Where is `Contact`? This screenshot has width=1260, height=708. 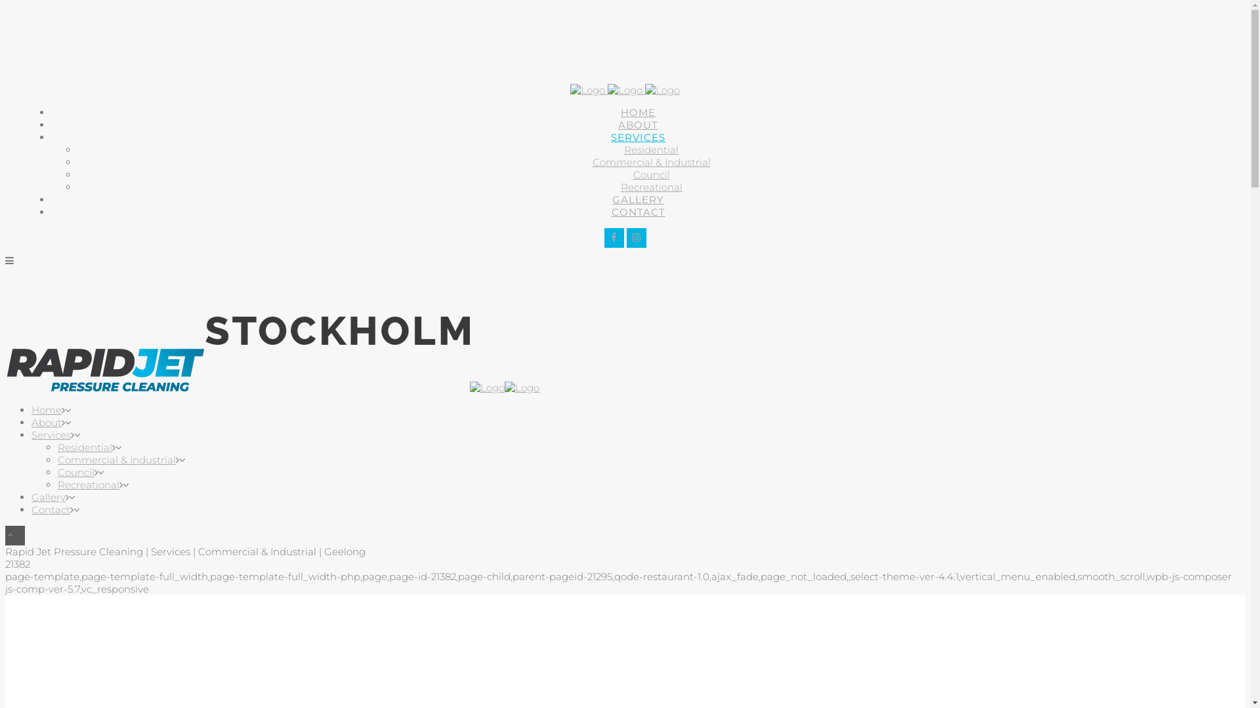 Contact is located at coordinates (51, 510).